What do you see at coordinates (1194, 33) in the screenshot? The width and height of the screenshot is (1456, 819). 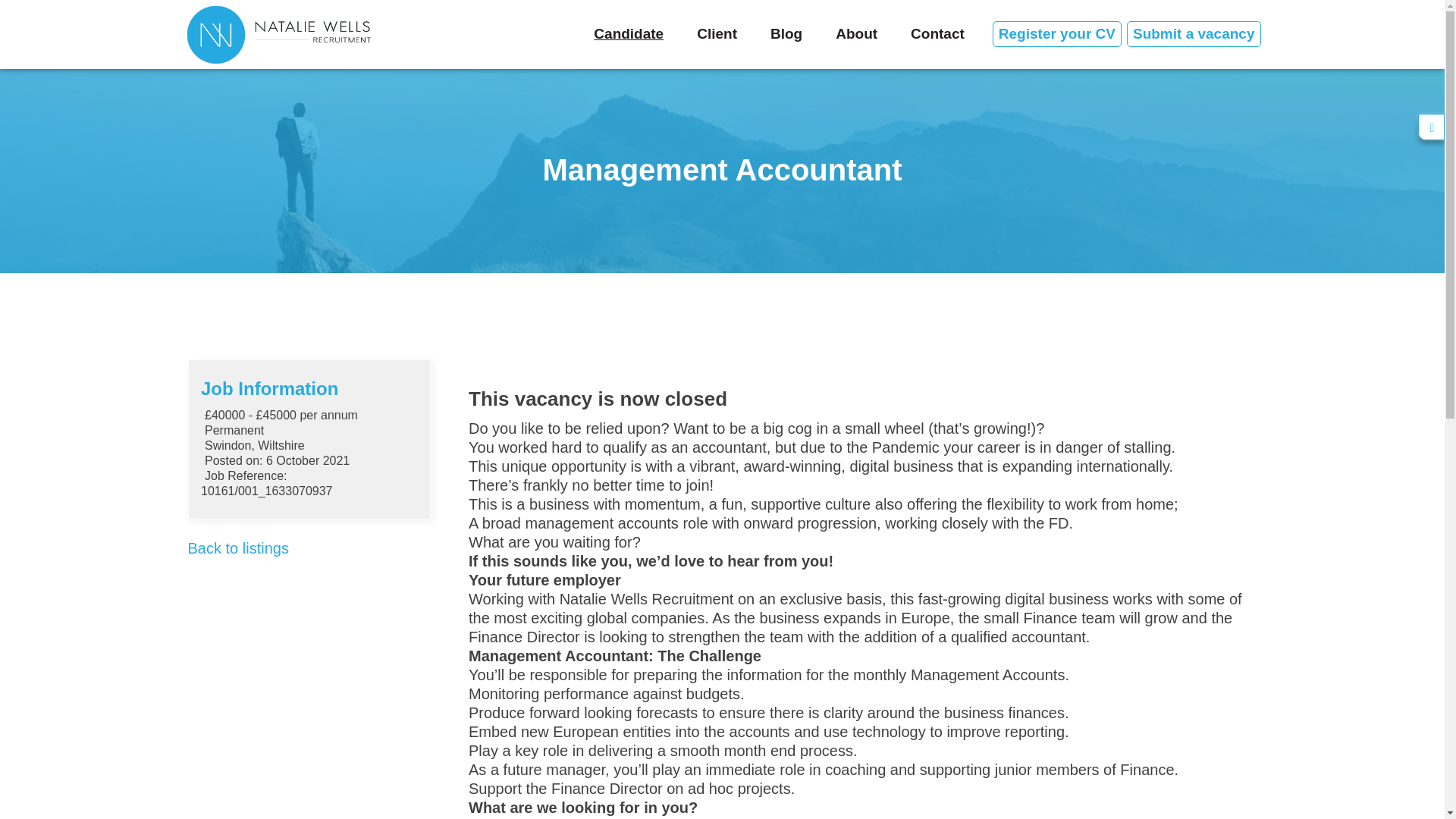 I see `Submit a vacancy` at bounding box center [1194, 33].